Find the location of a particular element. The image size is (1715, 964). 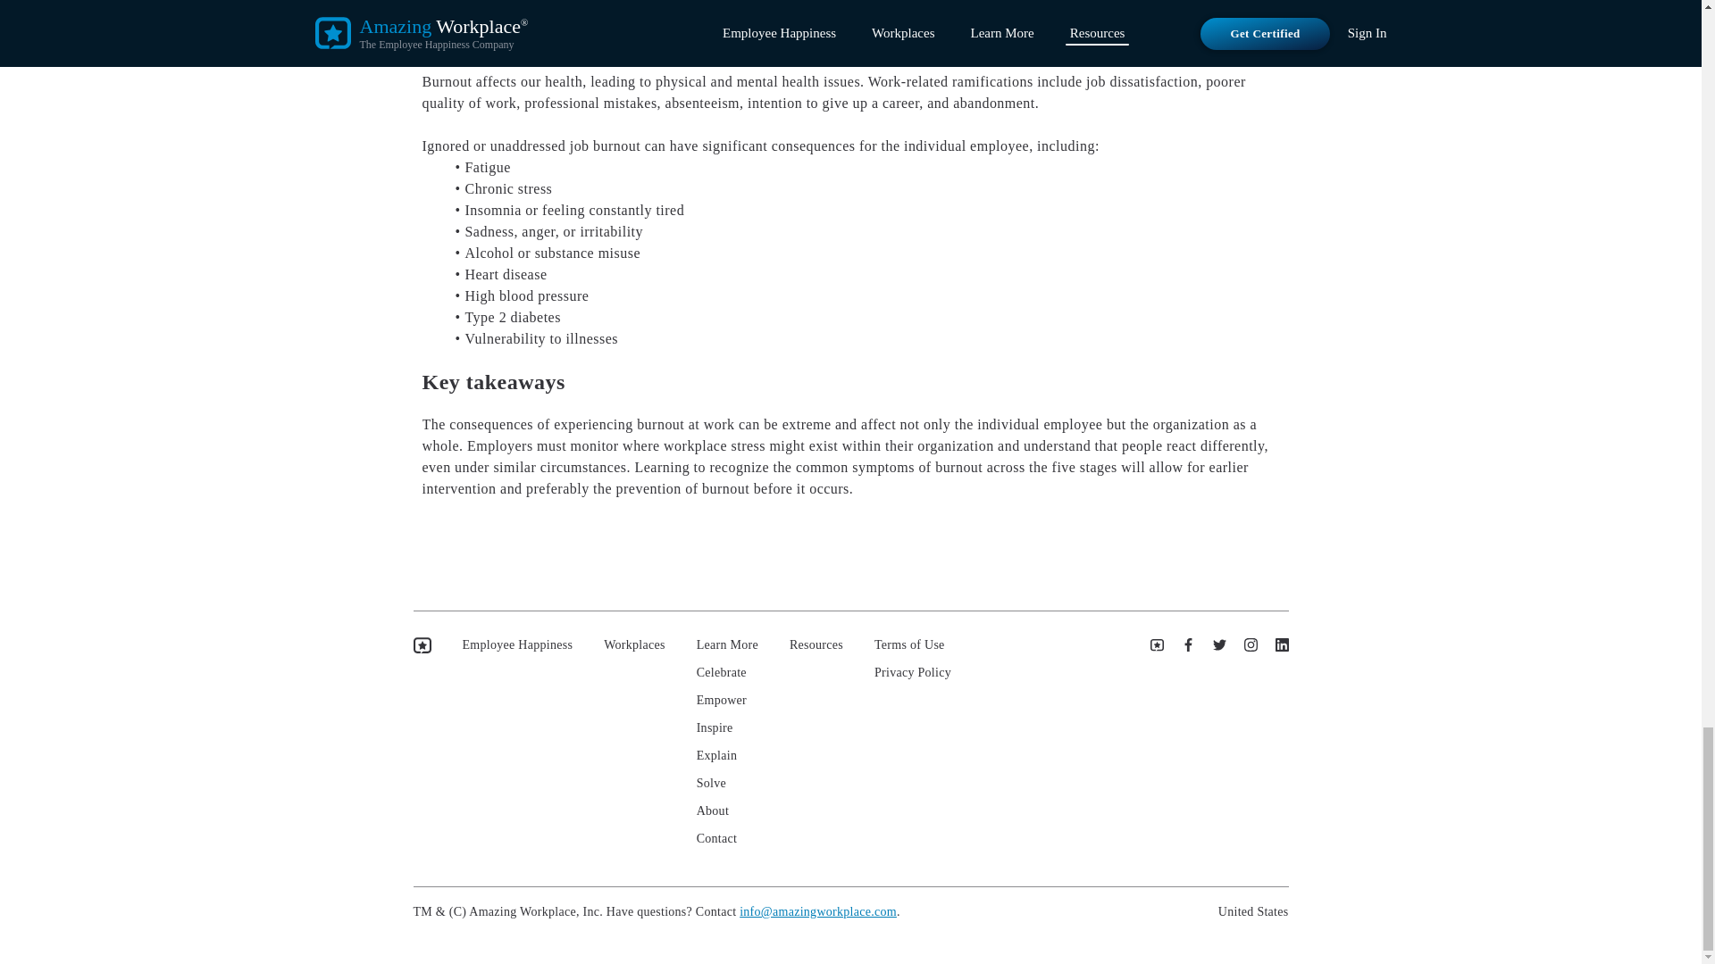

Workplaces is located at coordinates (634, 644).